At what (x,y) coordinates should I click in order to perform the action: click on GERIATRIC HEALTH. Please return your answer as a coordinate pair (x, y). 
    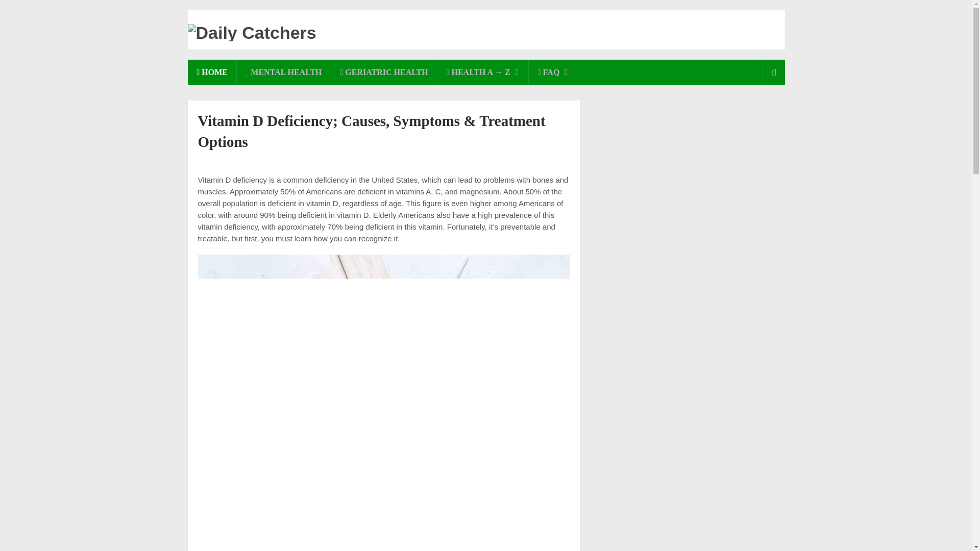
    Looking at the image, I should click on (384, 72).